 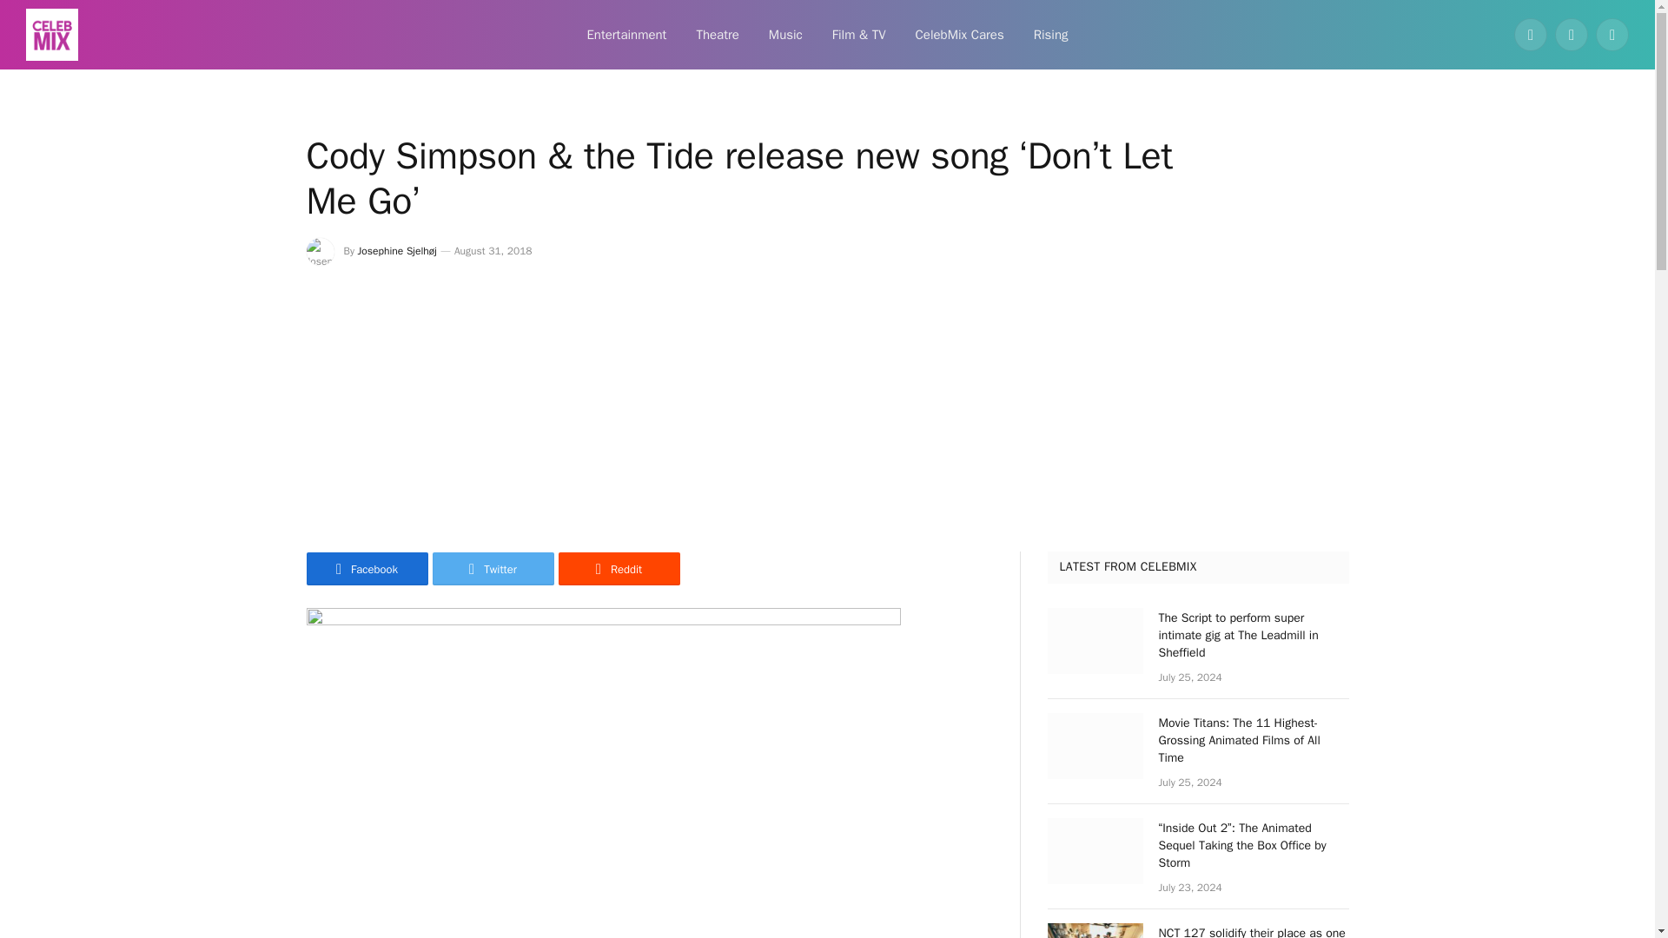 What do you see at coordinates (618, 568) in the screenshot?
I see `Reddit` at bounding box center [618, 568].